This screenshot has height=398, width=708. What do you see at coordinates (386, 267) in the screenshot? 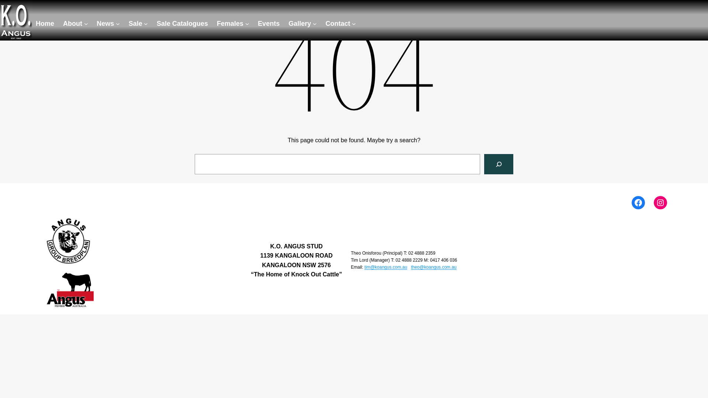
I see `tim@koangus.com.au` at bounding box center [386, 267].